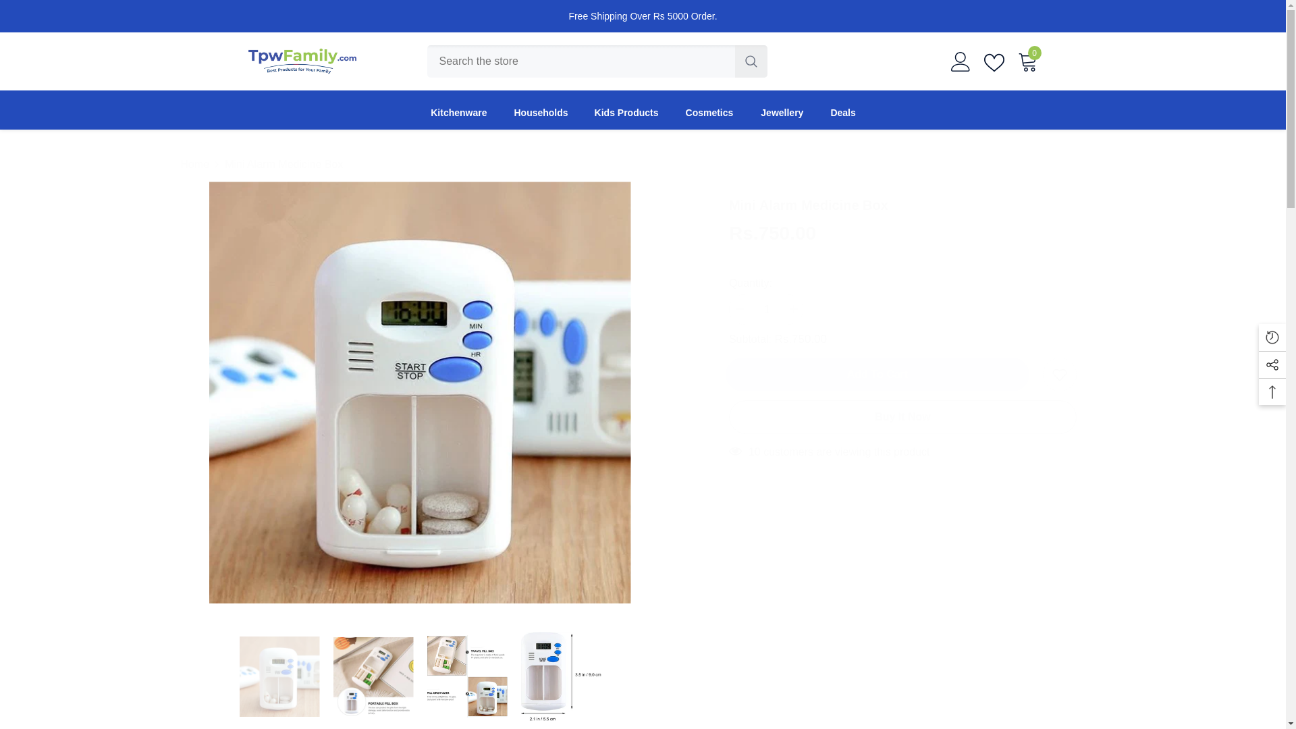 This screenshot has height=729, width=1296. What do you see at coordinates (842, 117) in the screenshot?
I see `Deals` at bounding box center [842, 117].